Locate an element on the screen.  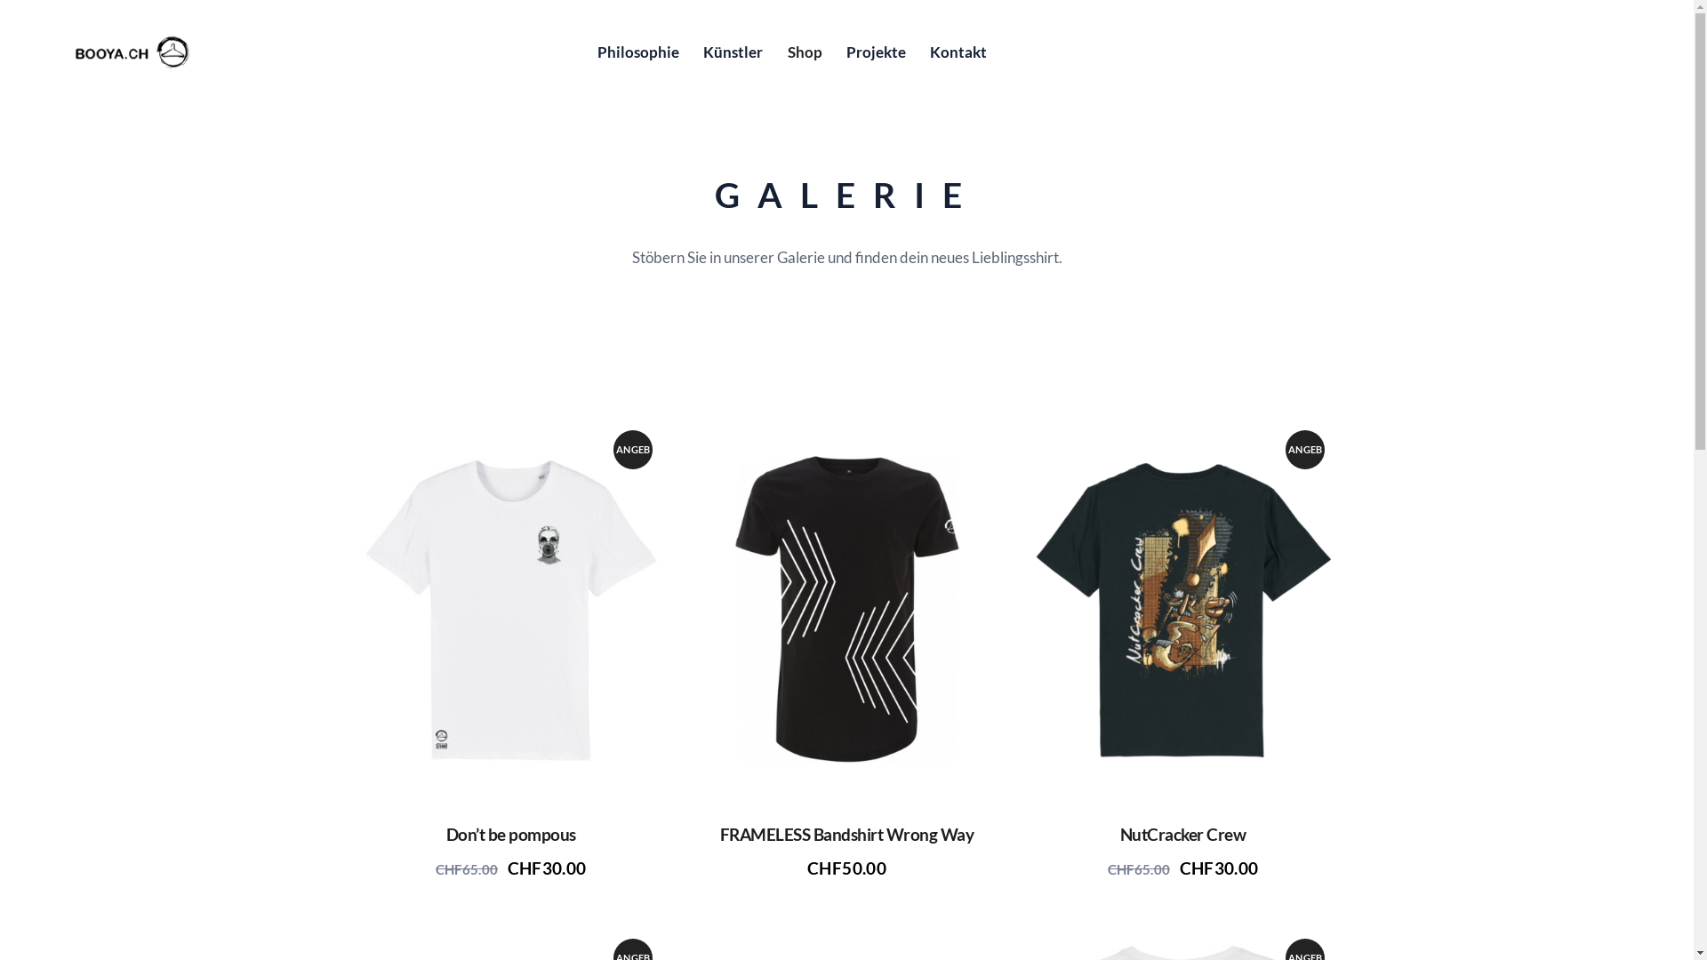
Kontakt is located at coordinates (958, 52).